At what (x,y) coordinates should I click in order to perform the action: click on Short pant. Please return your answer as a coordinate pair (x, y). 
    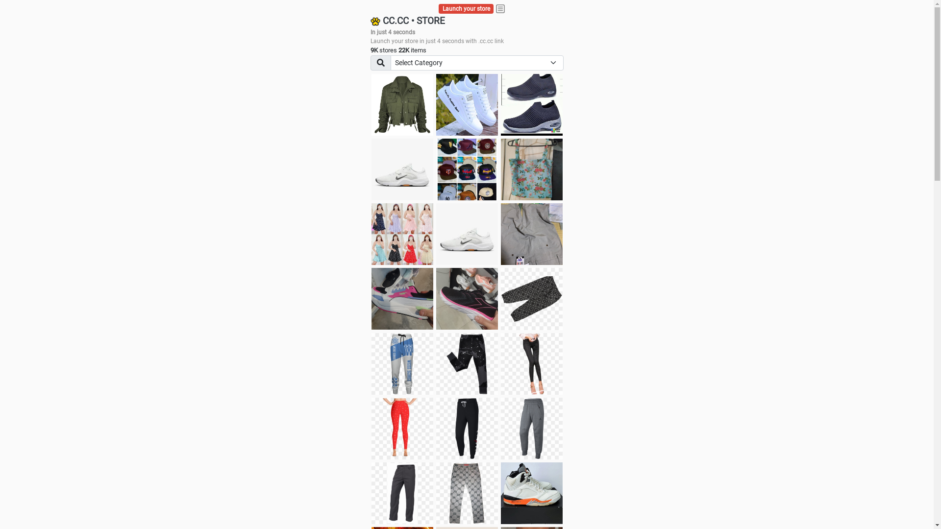
    Looking at the image, I should click on (532, 299).